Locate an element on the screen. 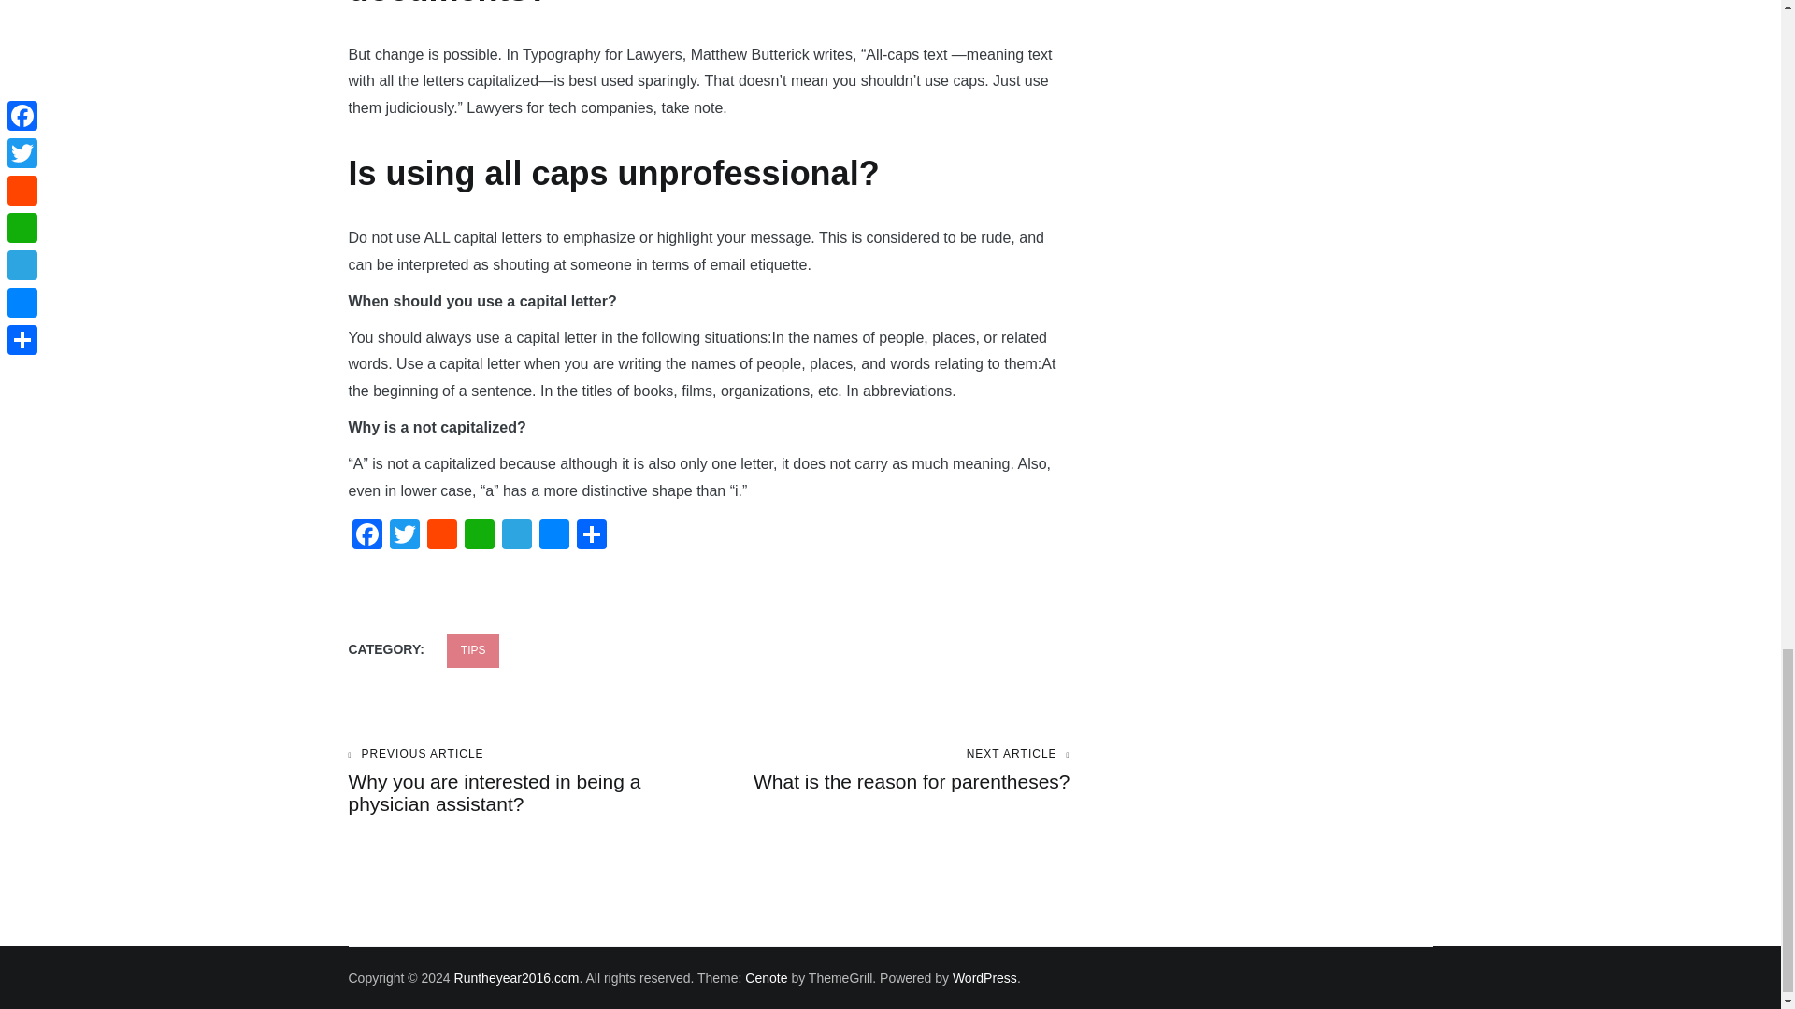  Facebook is located at coordinates (366, 536).